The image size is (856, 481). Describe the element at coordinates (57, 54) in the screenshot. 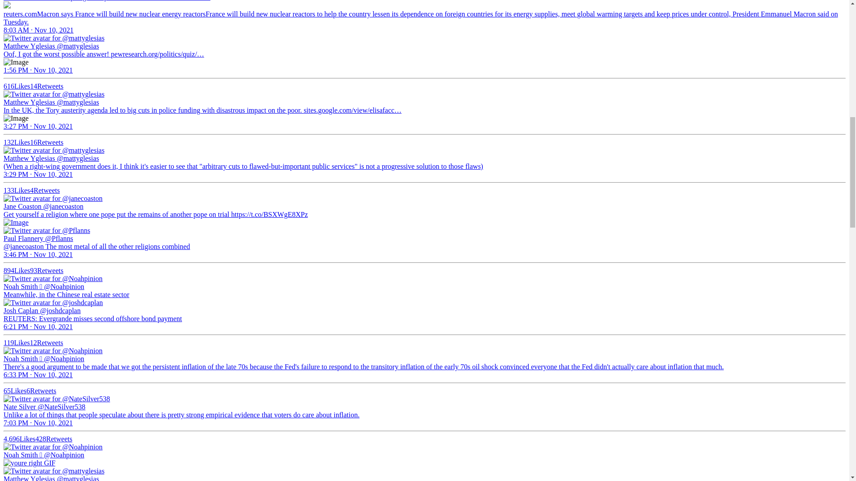

I see `Oof, I got the worst possible answer!` at that location.